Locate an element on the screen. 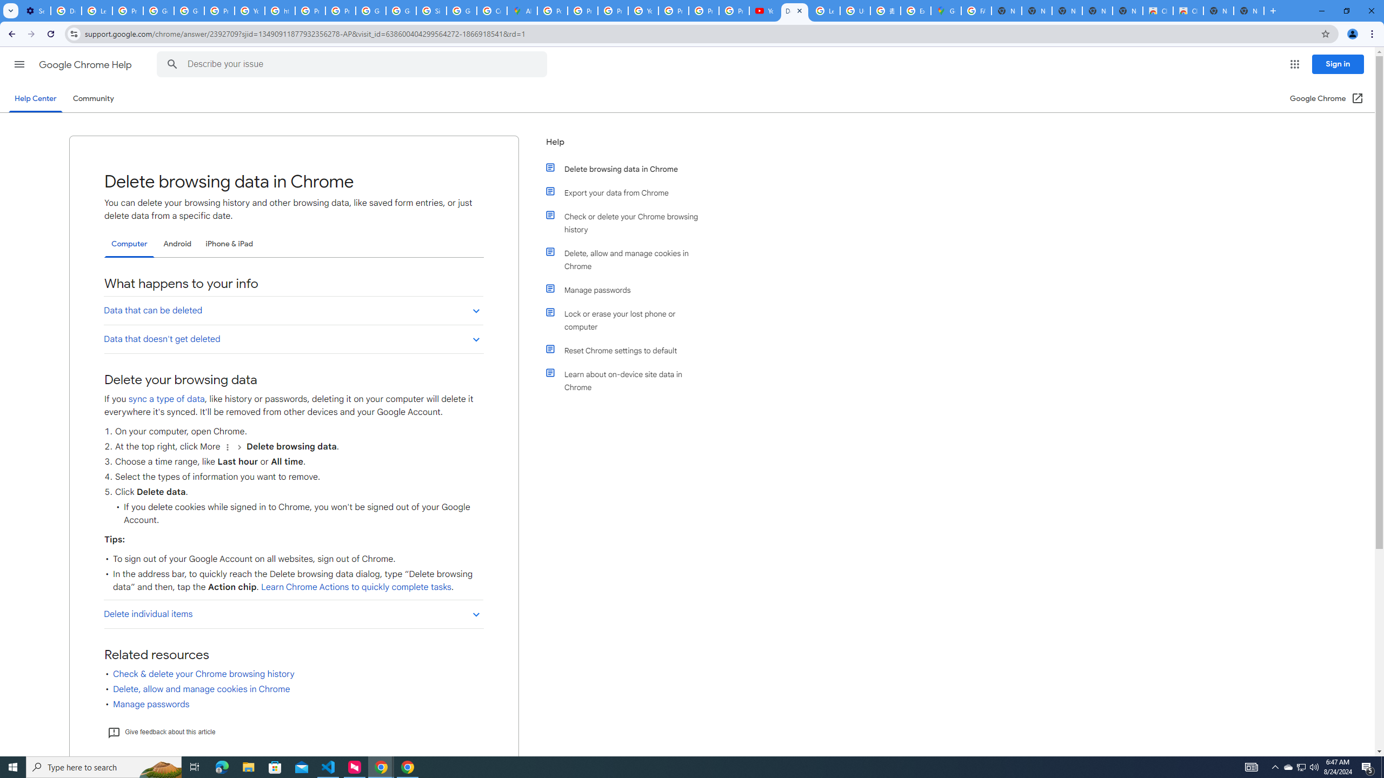 The image size is (1384, 778). Google Maps is located at coordinates (946, 11).